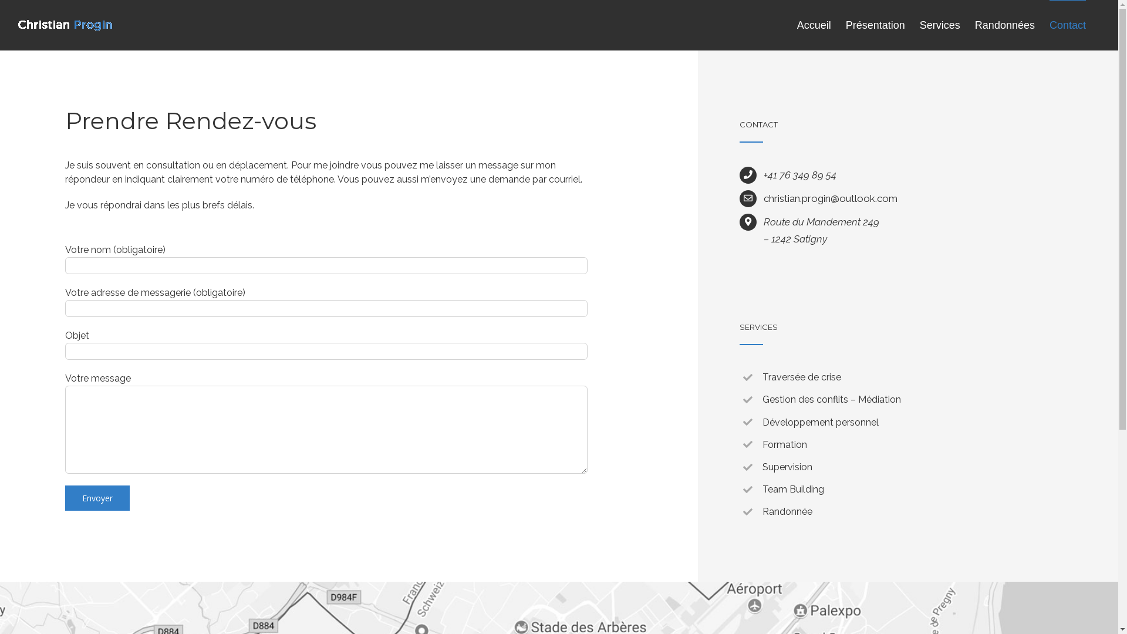 The height and width of the screenshot is (634, 1127). What do you see at coordinates (940, 25) in the screenshot?
I see `Services` at bounding box center [940, 25].